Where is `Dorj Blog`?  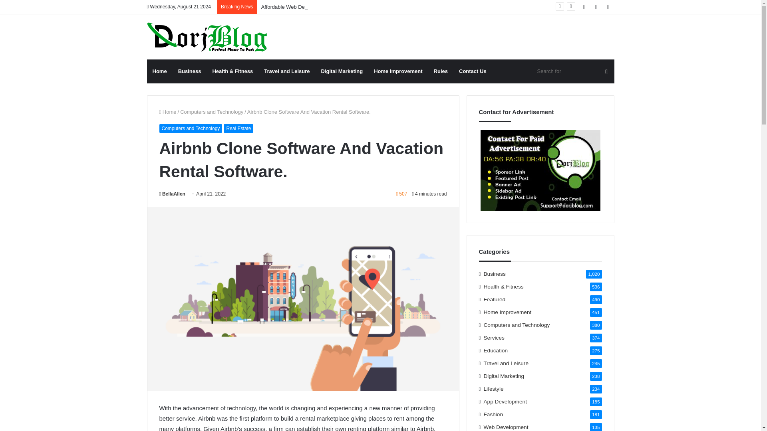
Dorj Blog is located at coordinates (207, 37).